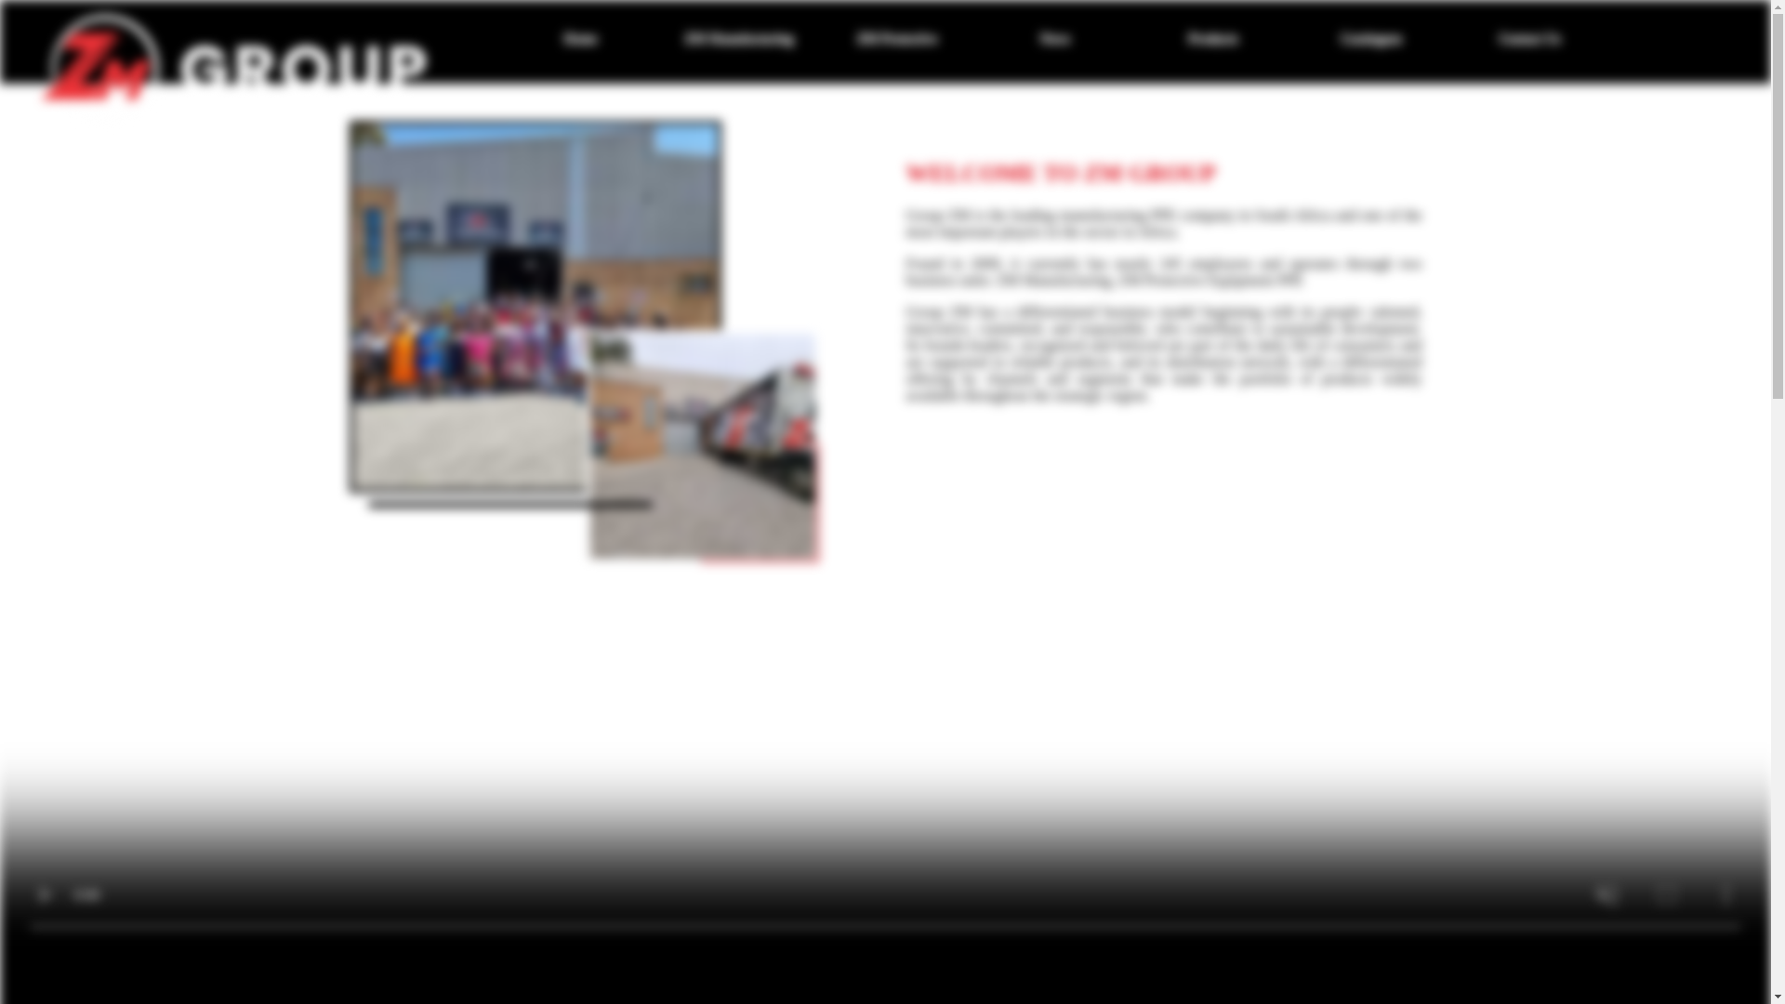 The height and width of the screenshot is (1004, 1785). I want to click on Contact Us, so click(1528, 39).